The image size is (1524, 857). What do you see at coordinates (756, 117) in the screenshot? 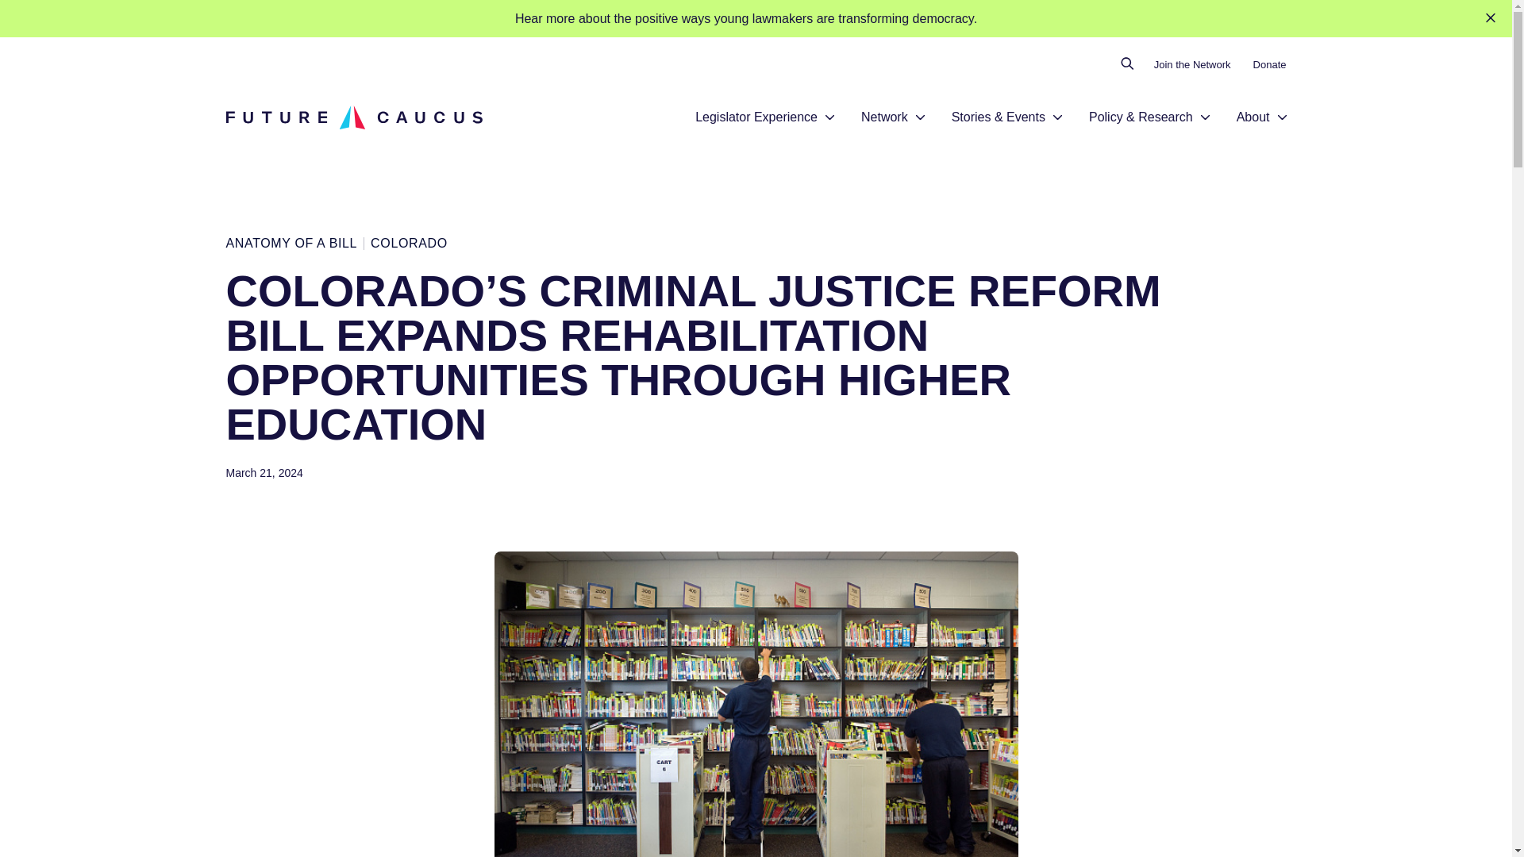
I see `Legislator Experience` at bounding box center [756, 117].